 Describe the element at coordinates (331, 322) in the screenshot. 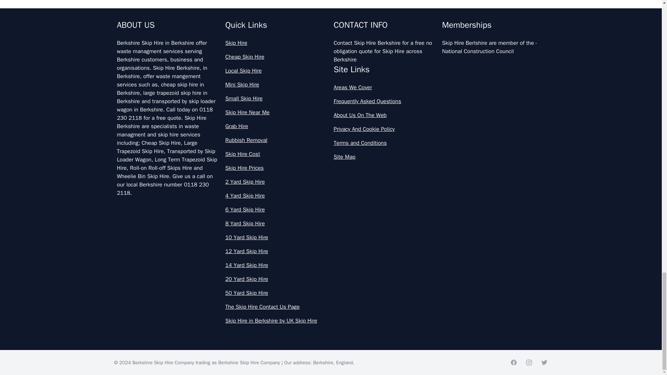

I see `How Can I Hire A Skip In Reading` at that location.